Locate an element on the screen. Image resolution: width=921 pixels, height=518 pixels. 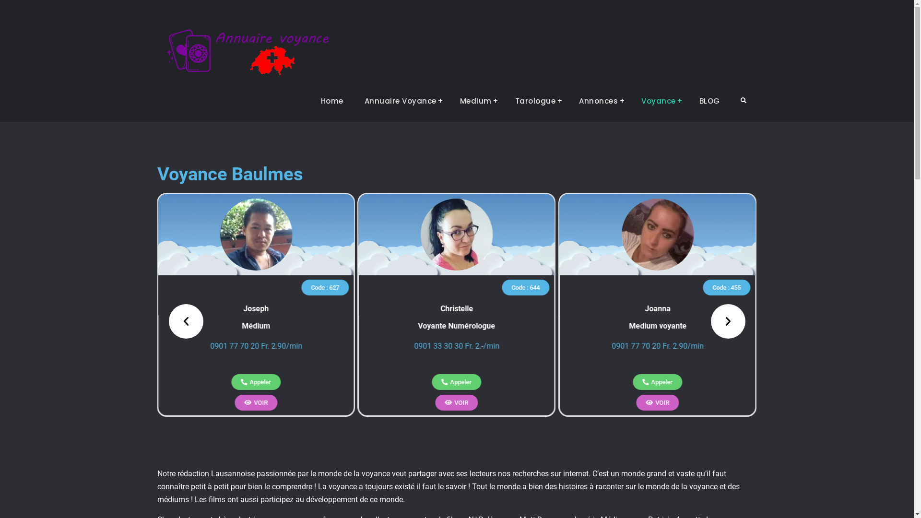
Annonces is located at coordinates (600, 101).